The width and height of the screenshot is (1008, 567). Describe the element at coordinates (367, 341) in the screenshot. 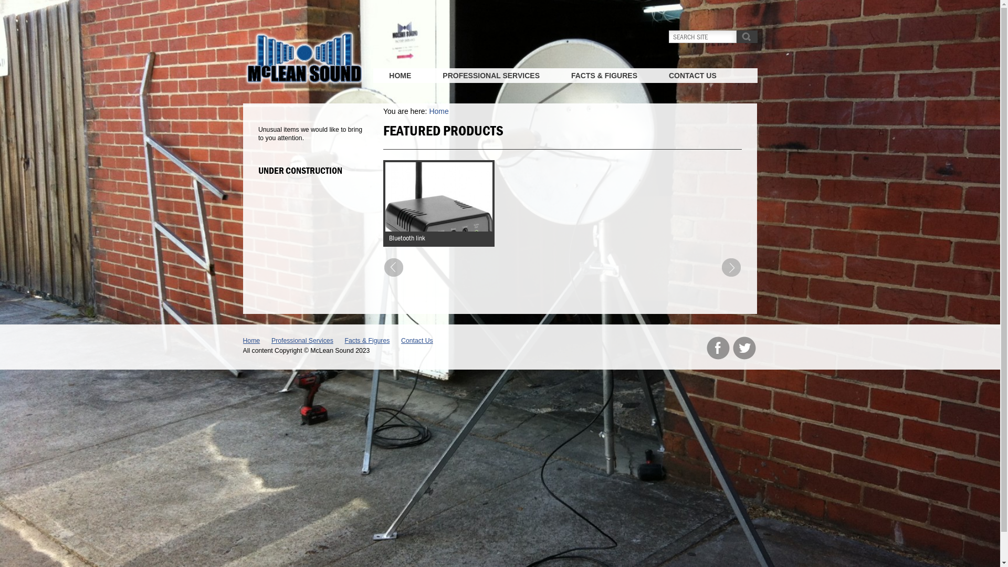

I see `Facts & Figures` at that location.